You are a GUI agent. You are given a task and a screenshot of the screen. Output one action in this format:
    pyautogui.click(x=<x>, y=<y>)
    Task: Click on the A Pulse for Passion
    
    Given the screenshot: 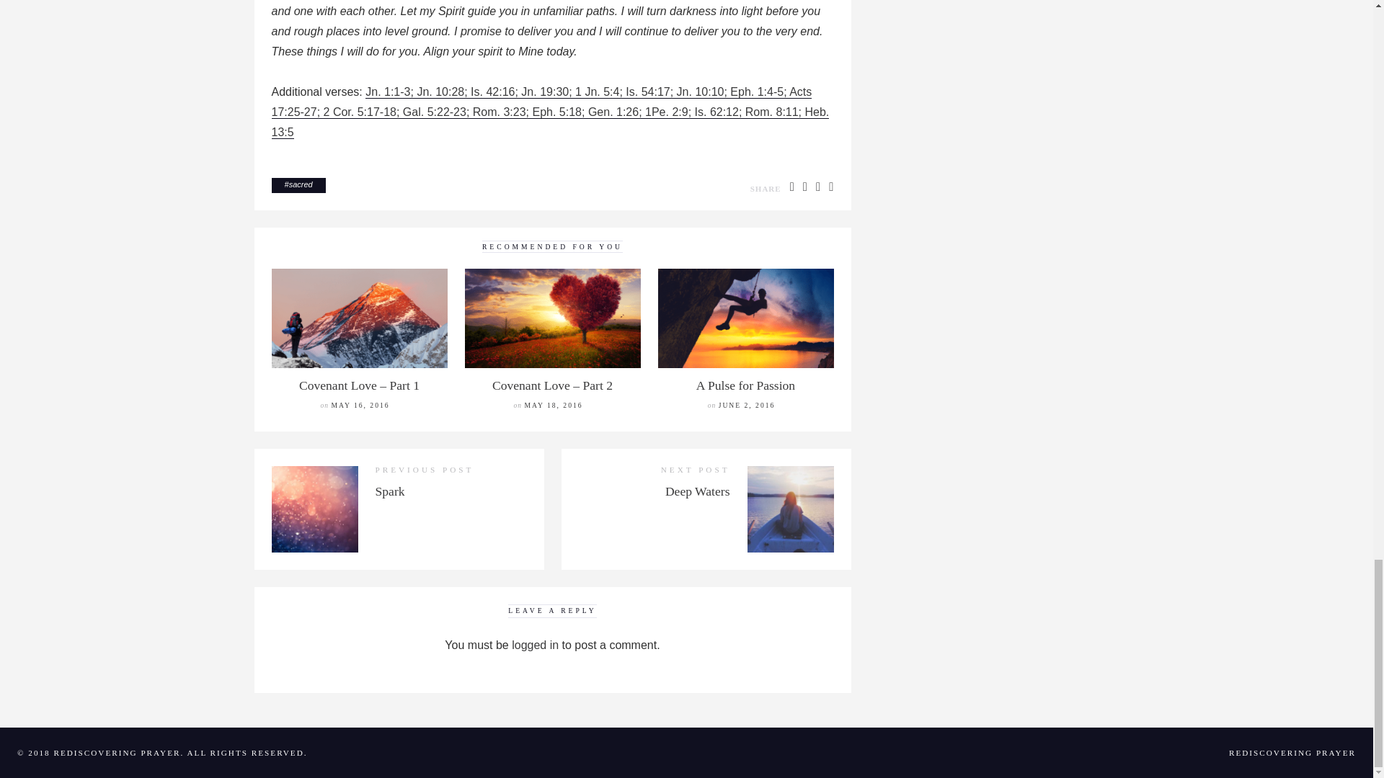 What is the action you would take?
    pyautogui.click(x=745, y=385)
    